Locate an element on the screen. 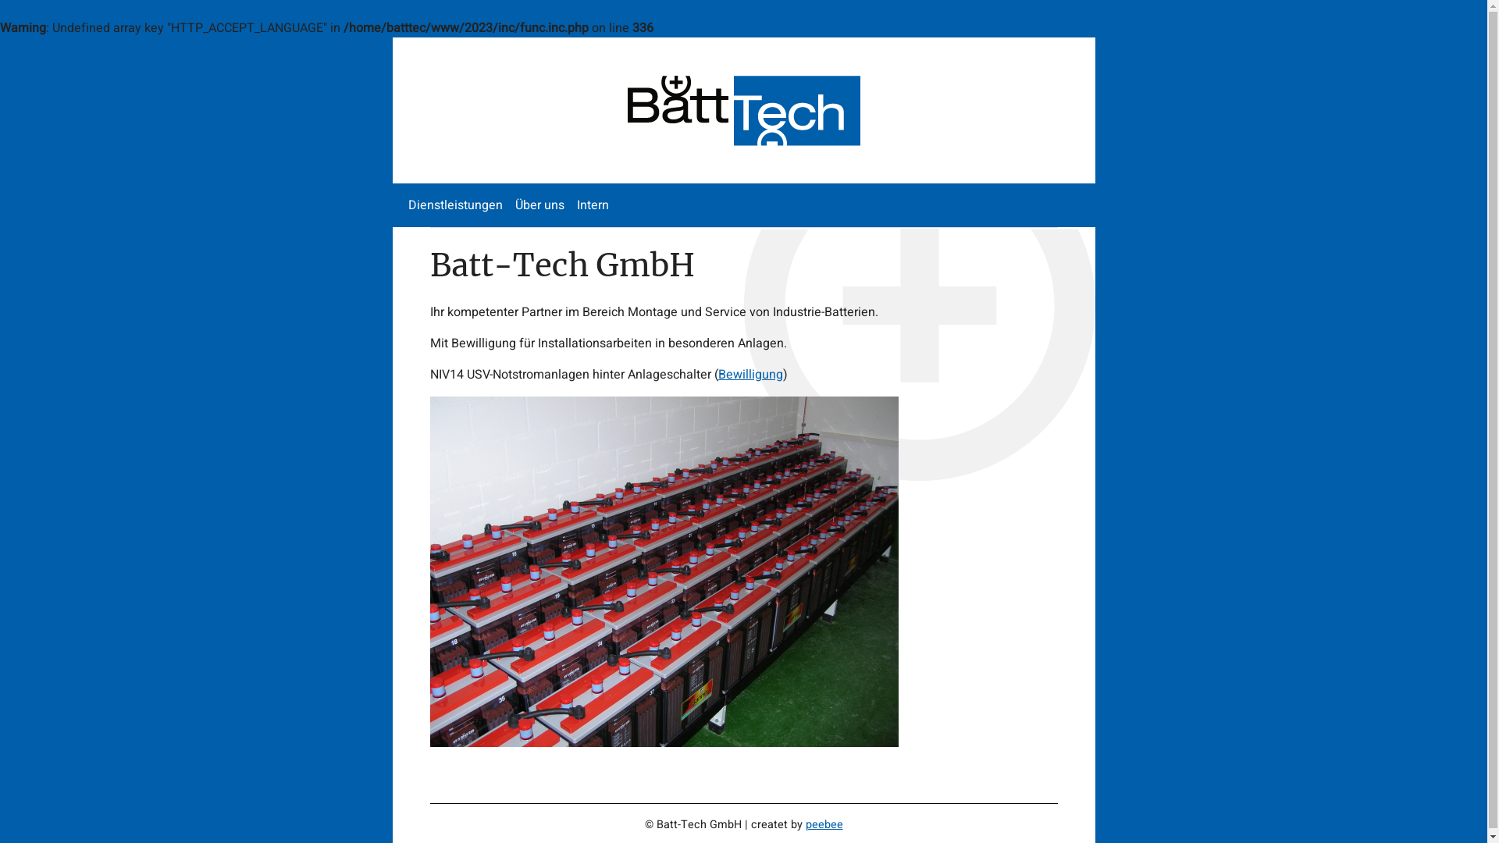 The image size is (1499, 843). Startseite is located at coordinates (743, 110).